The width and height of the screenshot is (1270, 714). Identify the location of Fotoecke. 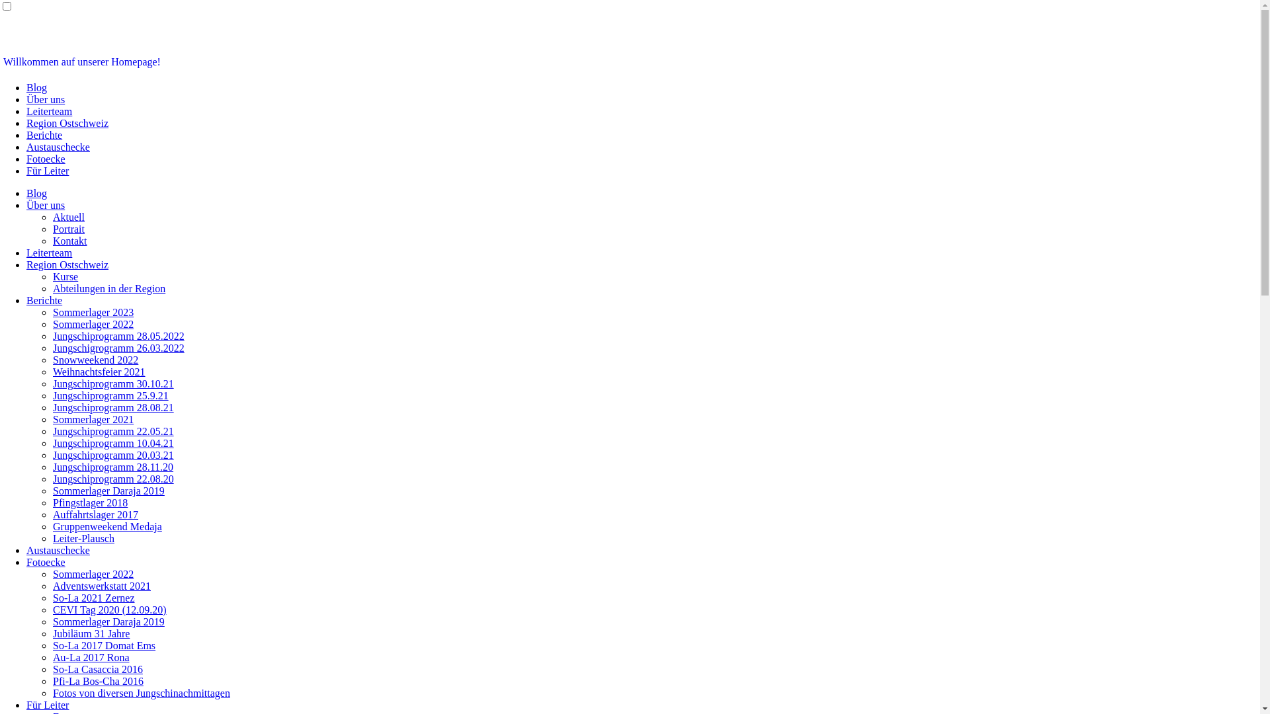
(46, 562).